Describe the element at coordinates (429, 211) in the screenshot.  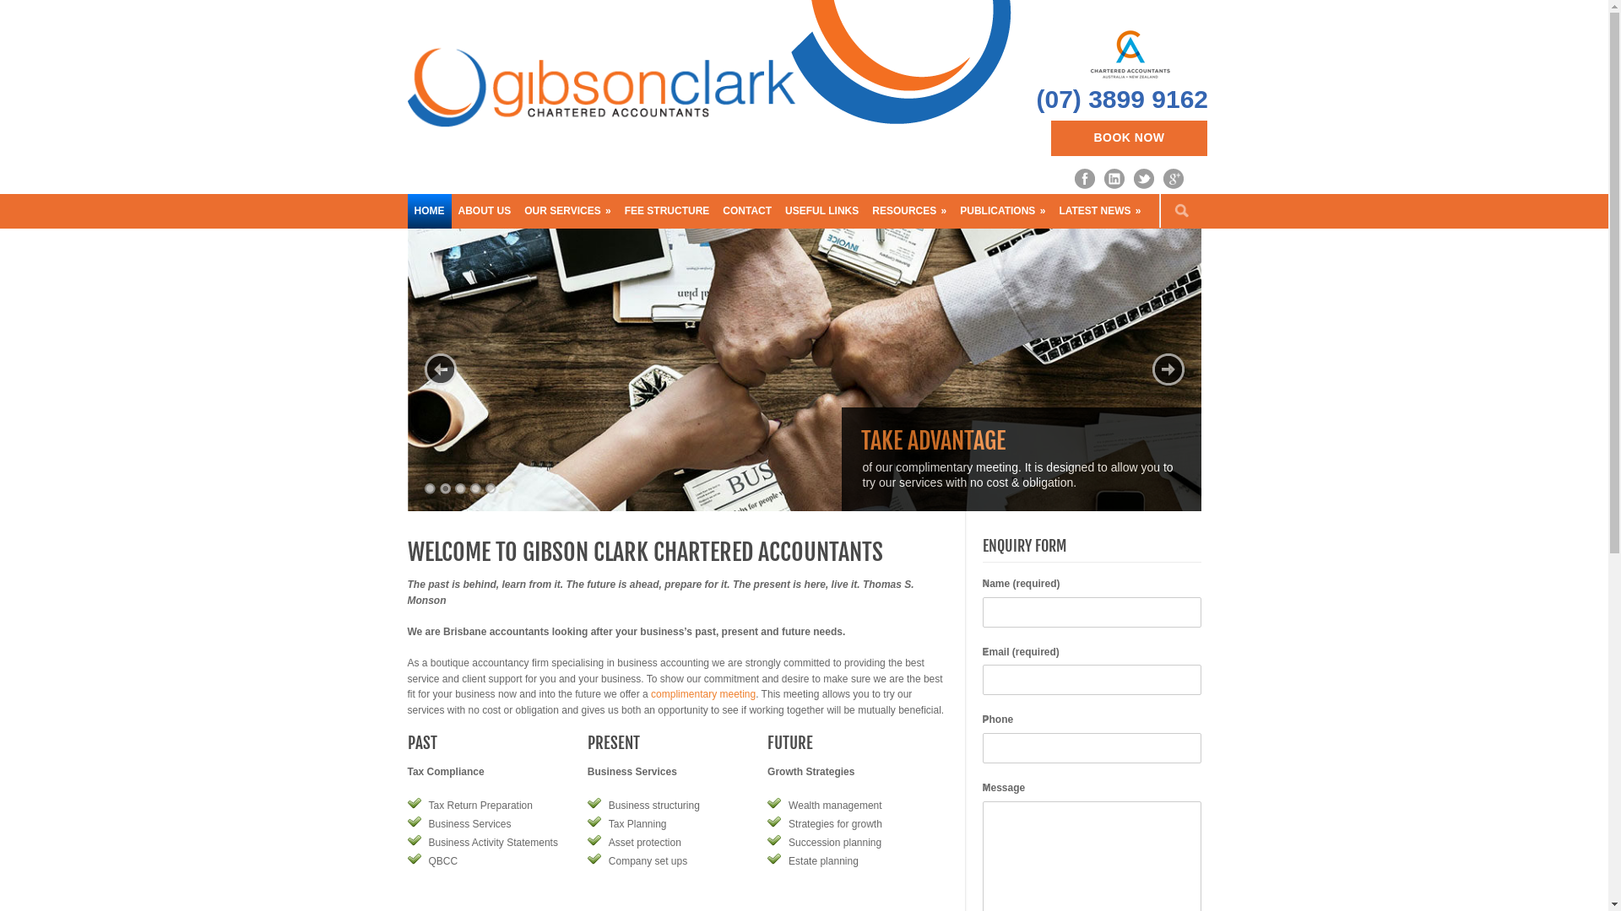
I see `HOME` at that location.